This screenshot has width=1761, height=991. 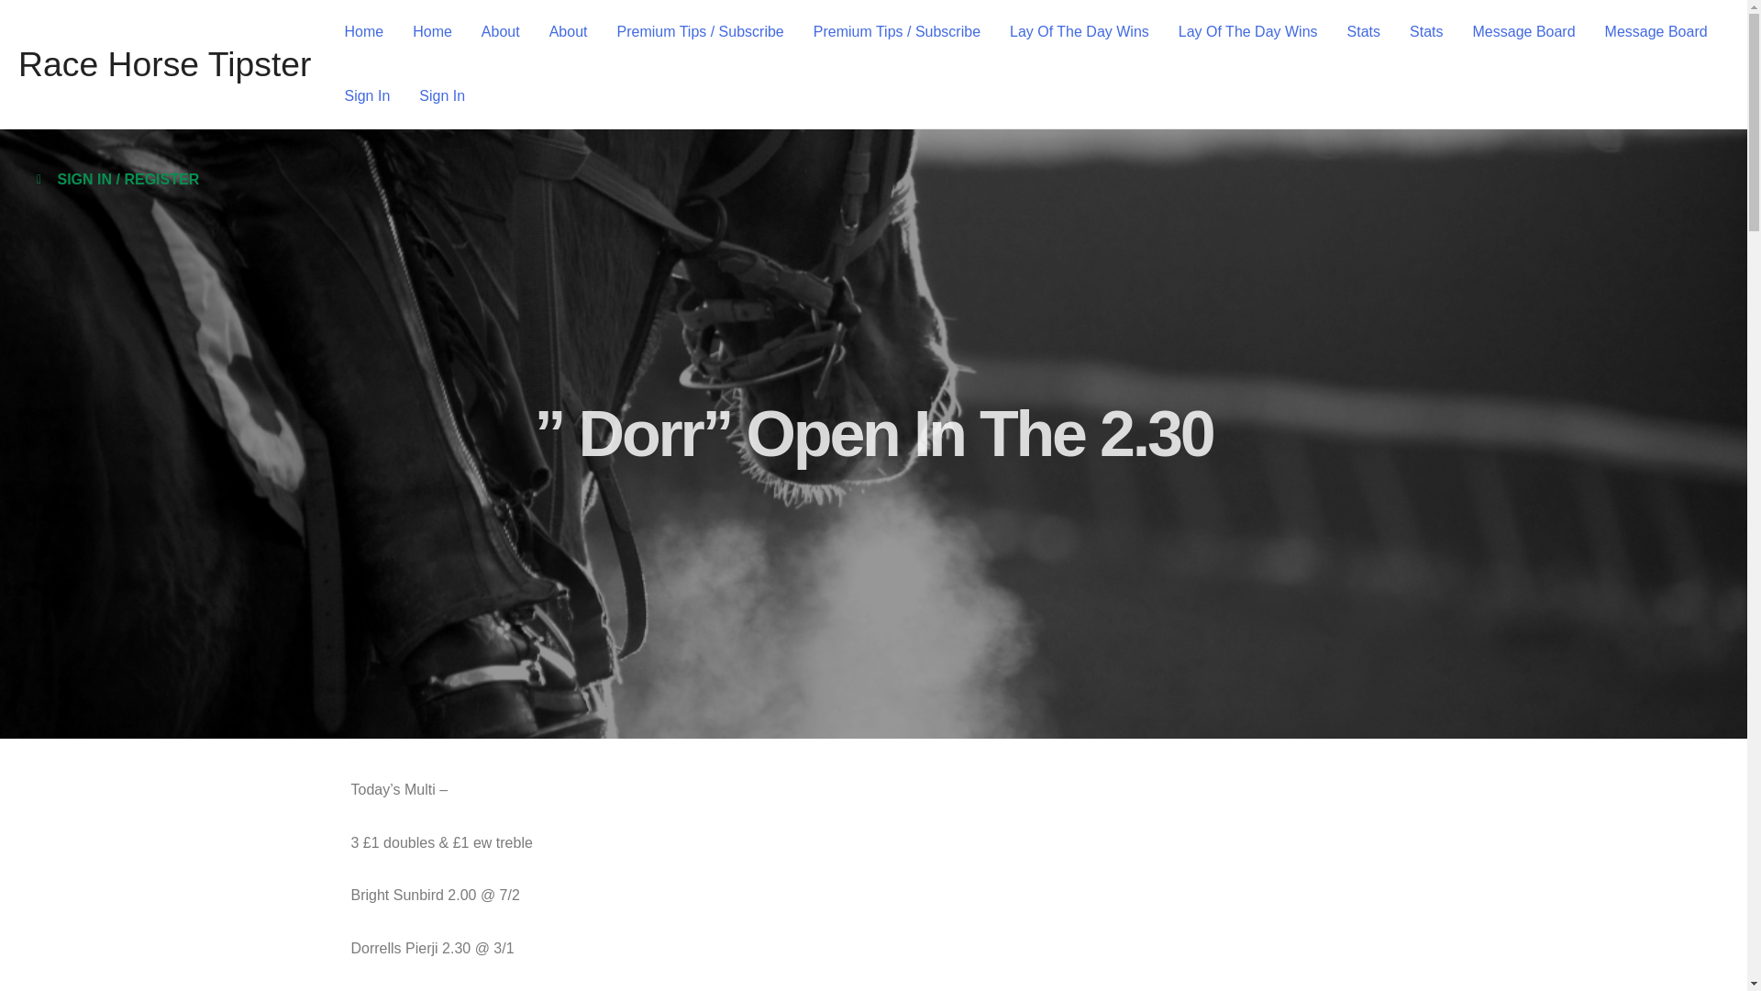 What do you see at coordinates (363, 32) in the screenshot?
I see `Home` at bounding box center [363, 32].